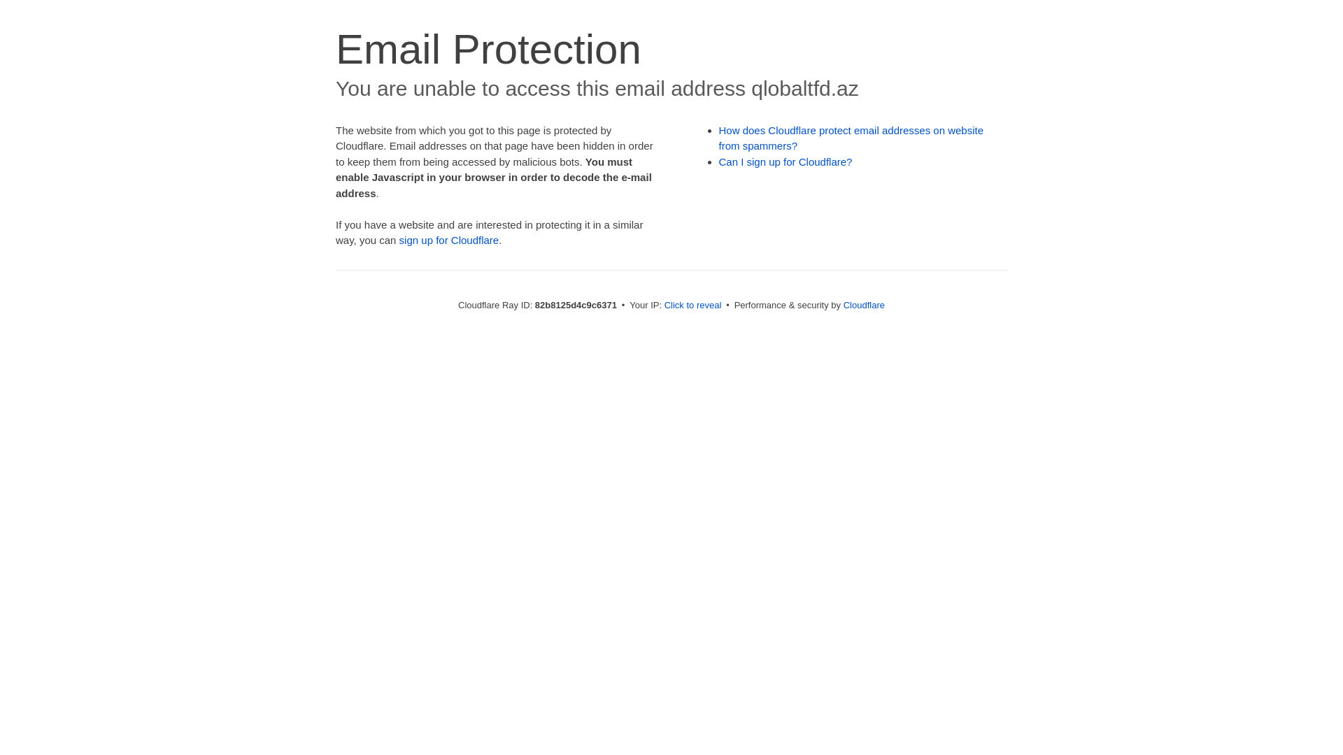 This screenshot has width=1343, height=755. I want to click on Cloudflare, so click(865, 305).